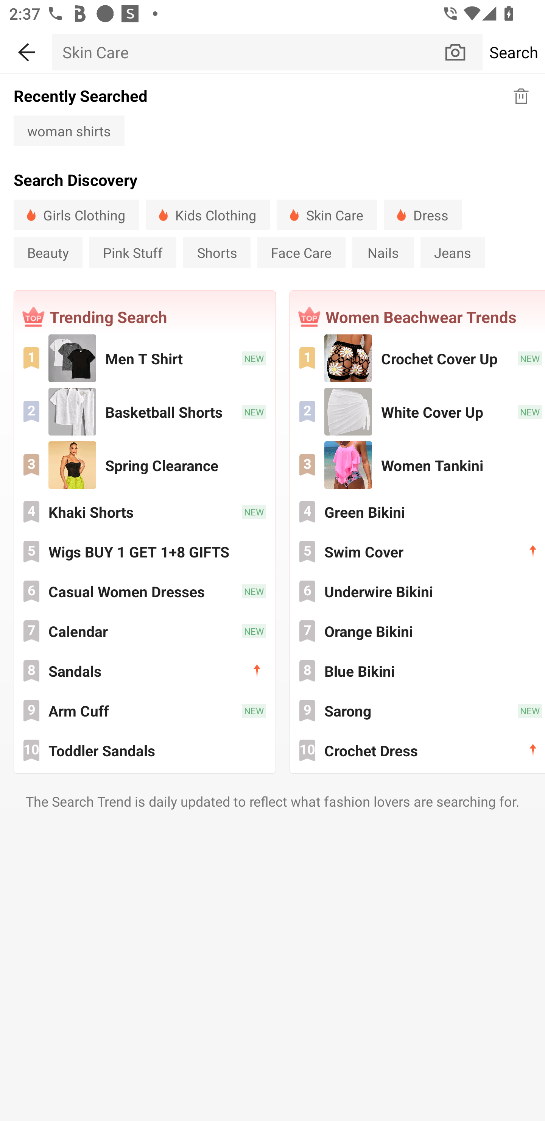 The height and width of the screenshot is (1121, 545). I want to click on Shorts, so click(216, 252).